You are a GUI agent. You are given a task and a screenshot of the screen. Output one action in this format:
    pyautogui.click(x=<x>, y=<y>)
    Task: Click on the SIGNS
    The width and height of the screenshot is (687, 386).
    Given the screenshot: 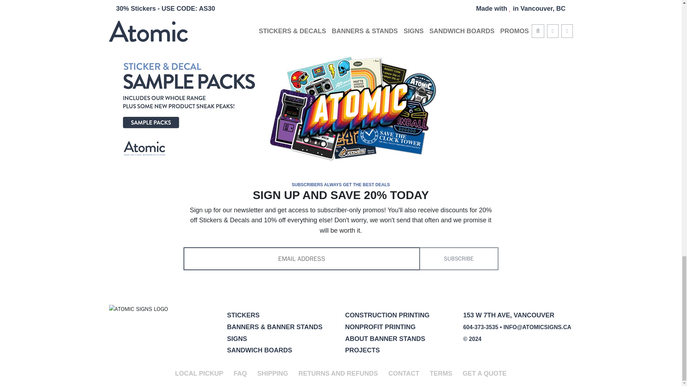 What is the action you would take?
    pyautogui.click(x=237, y=339)
    